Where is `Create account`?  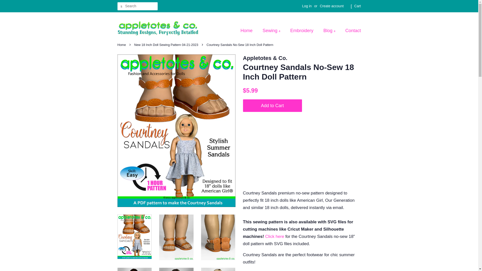
Create account is located at coordinates (332, 6).